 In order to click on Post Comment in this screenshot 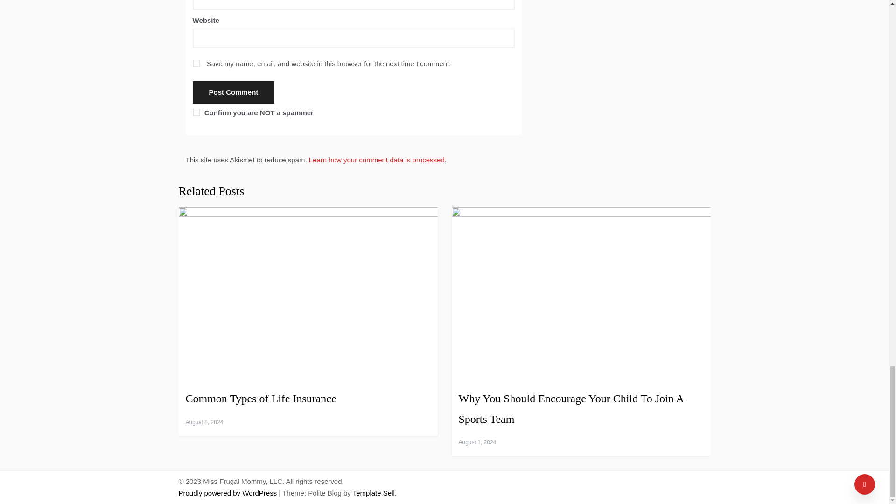, I will do `click(233, 92)`.